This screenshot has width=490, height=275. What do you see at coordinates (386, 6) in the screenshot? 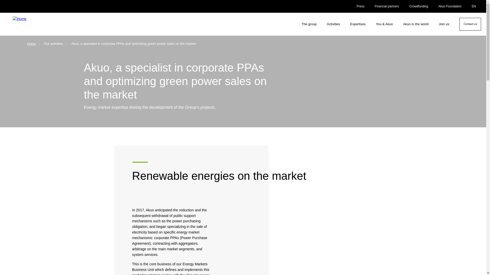
I see `Financial partners` at bounding box center [386, 6].